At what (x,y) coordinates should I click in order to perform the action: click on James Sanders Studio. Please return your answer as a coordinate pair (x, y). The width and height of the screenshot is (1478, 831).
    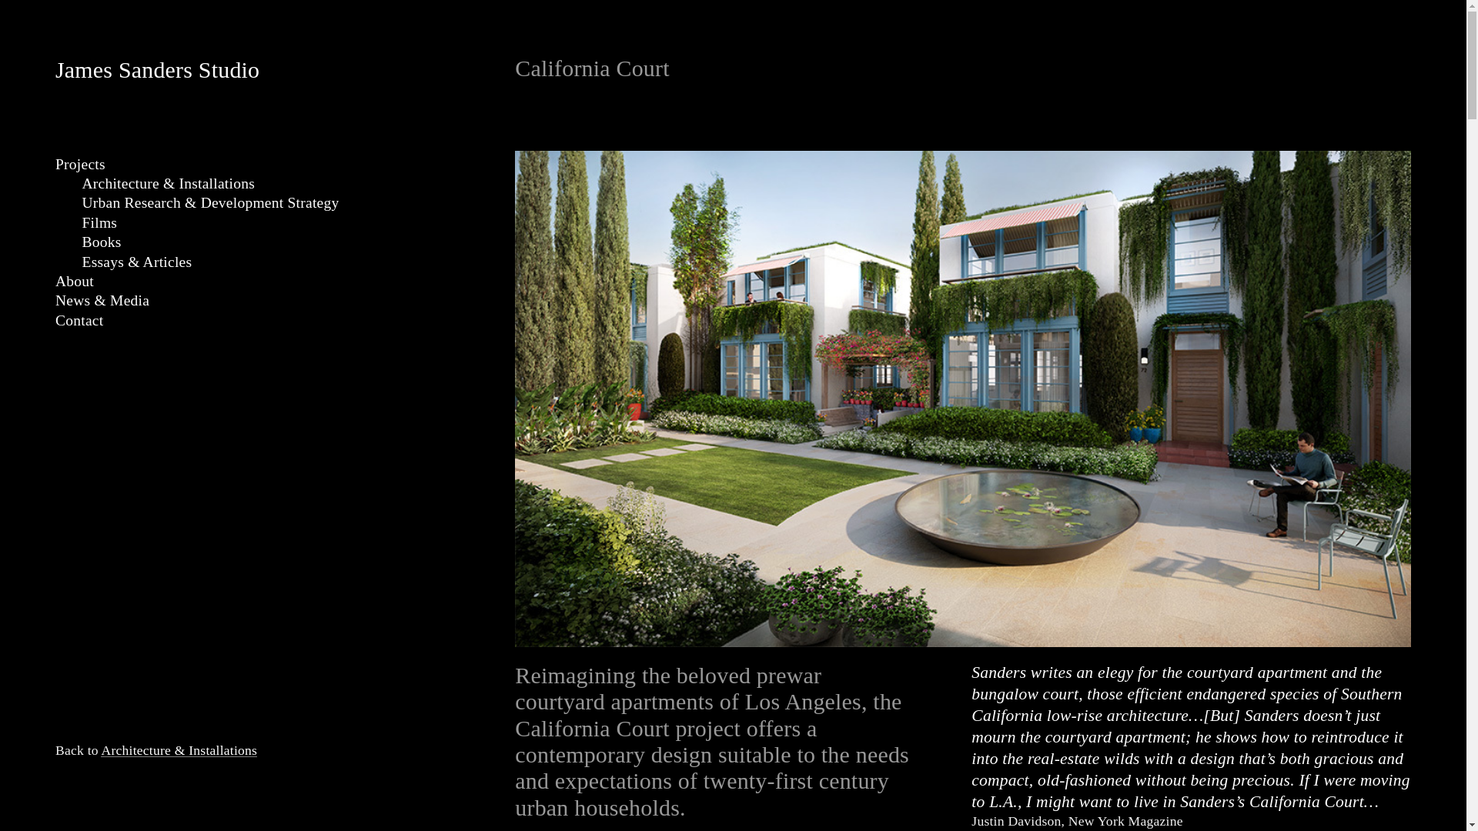
    Looking at the image, I should click on (157, 69).